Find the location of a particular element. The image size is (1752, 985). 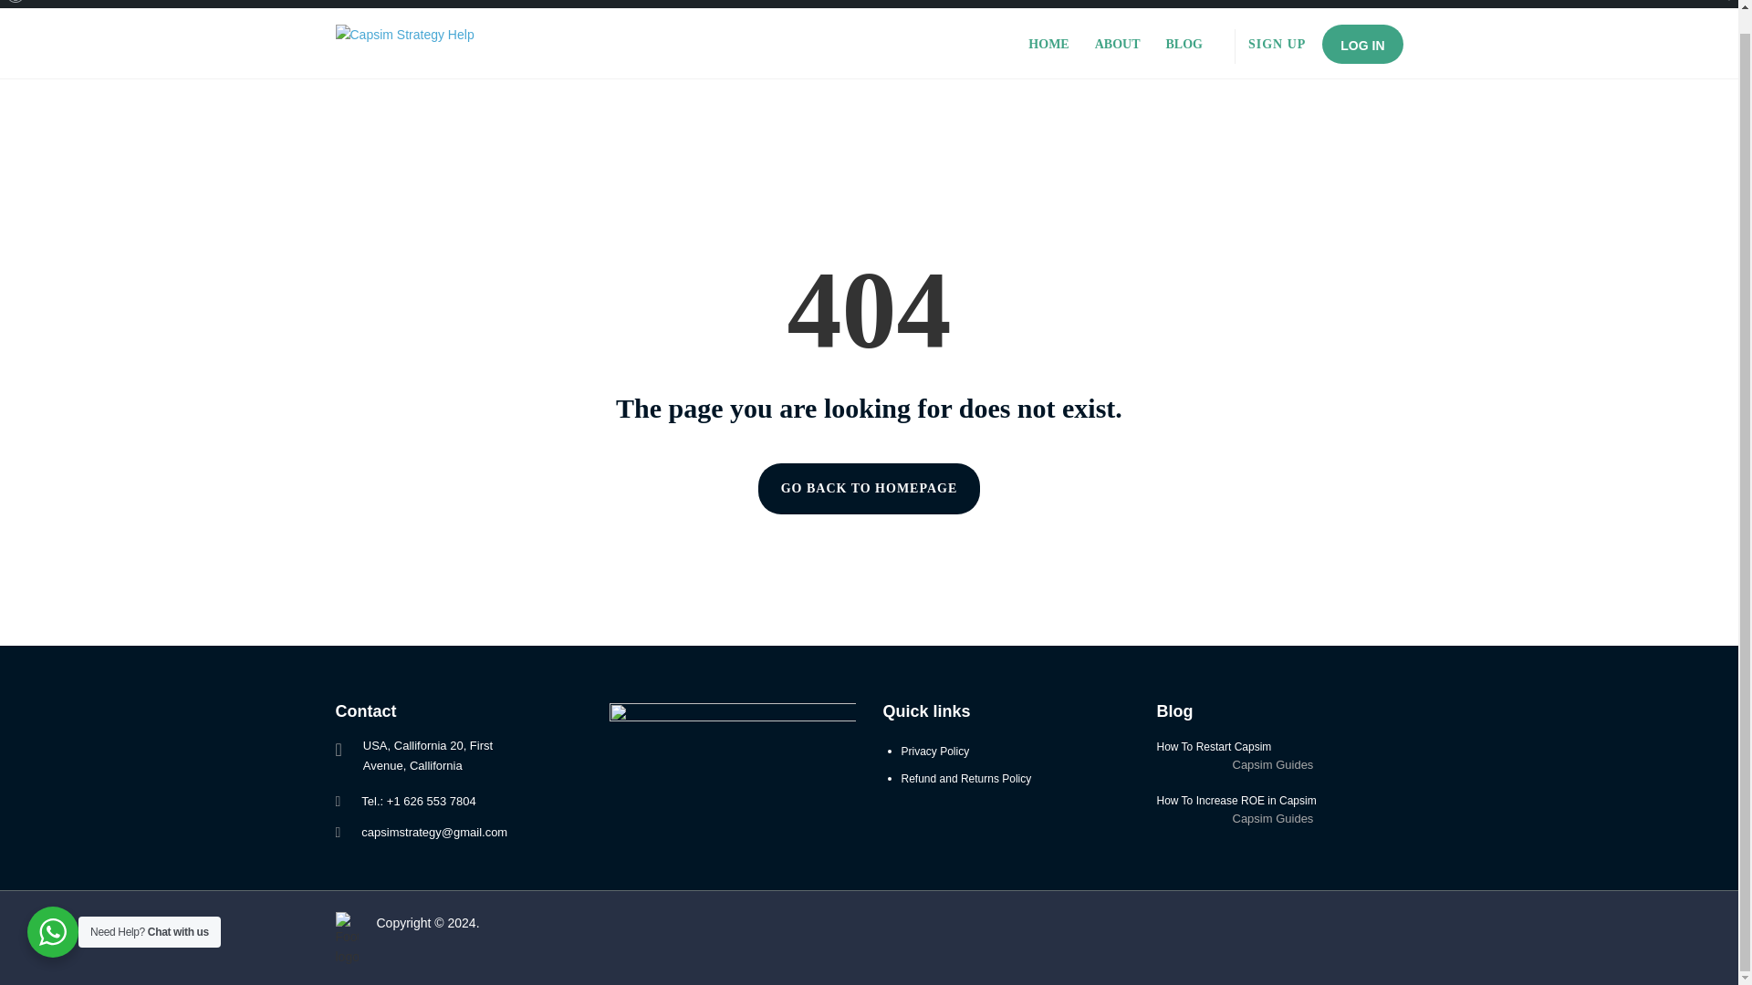

HOME is located at coordinates (1048, 44).